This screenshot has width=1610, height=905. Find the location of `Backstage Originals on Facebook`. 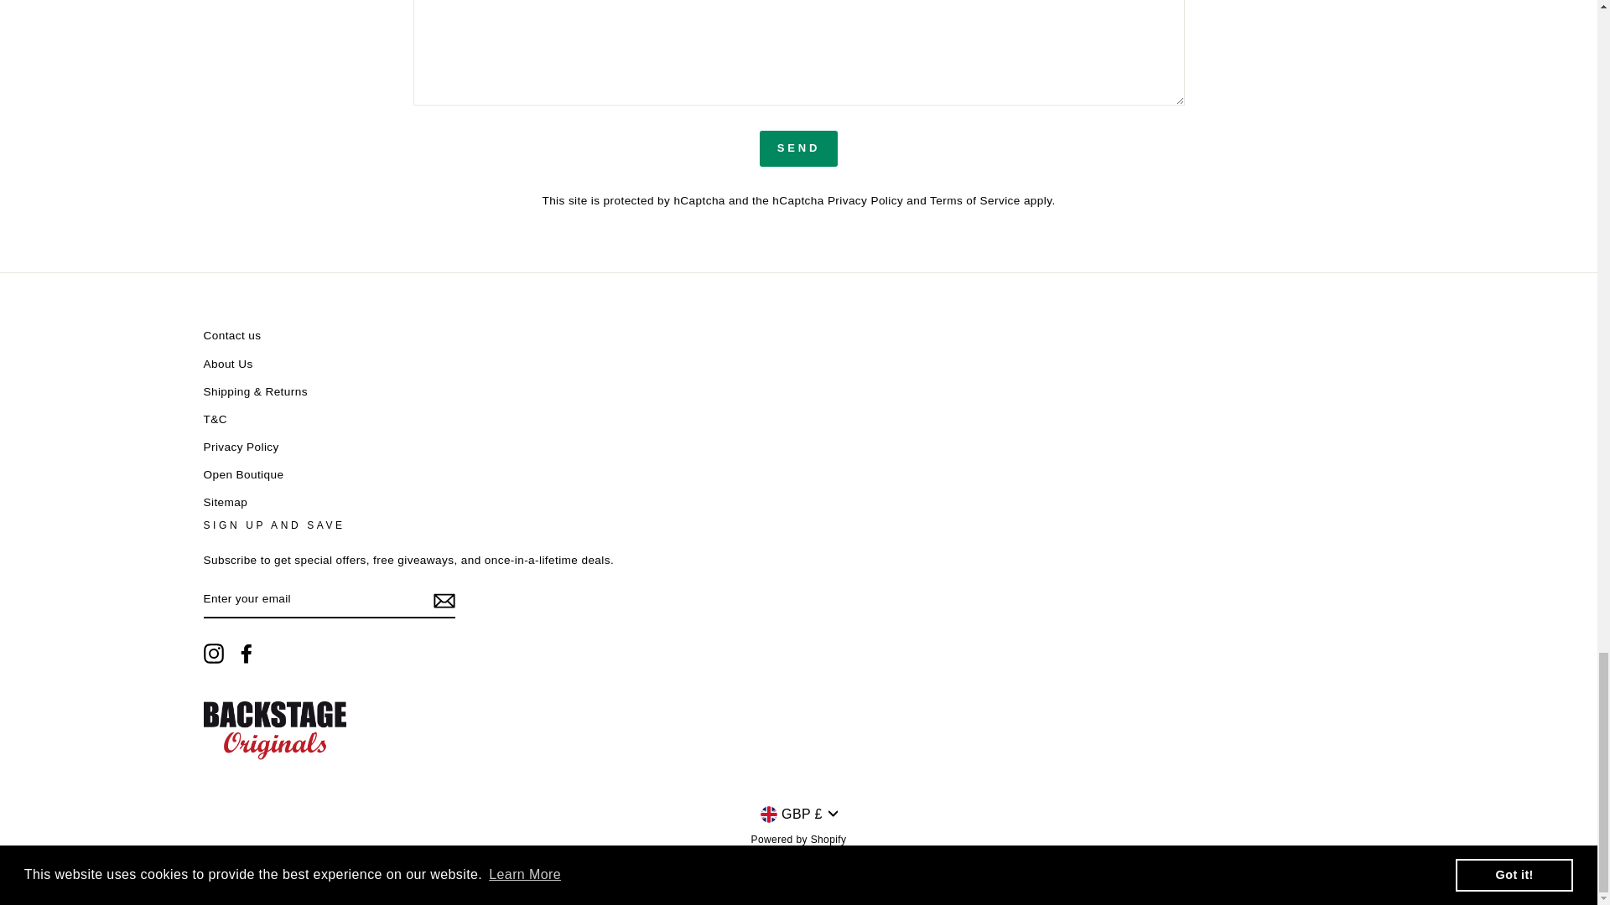

Backstage Originals on Facebook is located at coordinates (247, 653).